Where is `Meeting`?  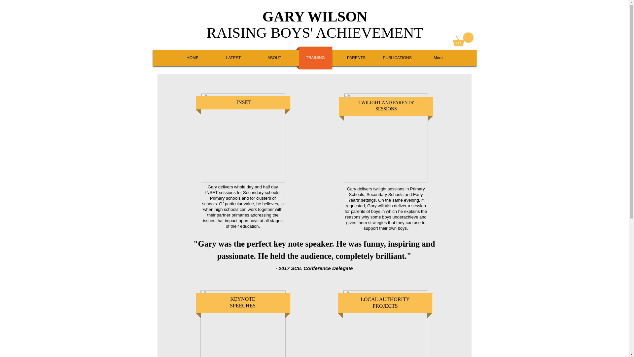
Meeting is located at coordinates (385, 324).